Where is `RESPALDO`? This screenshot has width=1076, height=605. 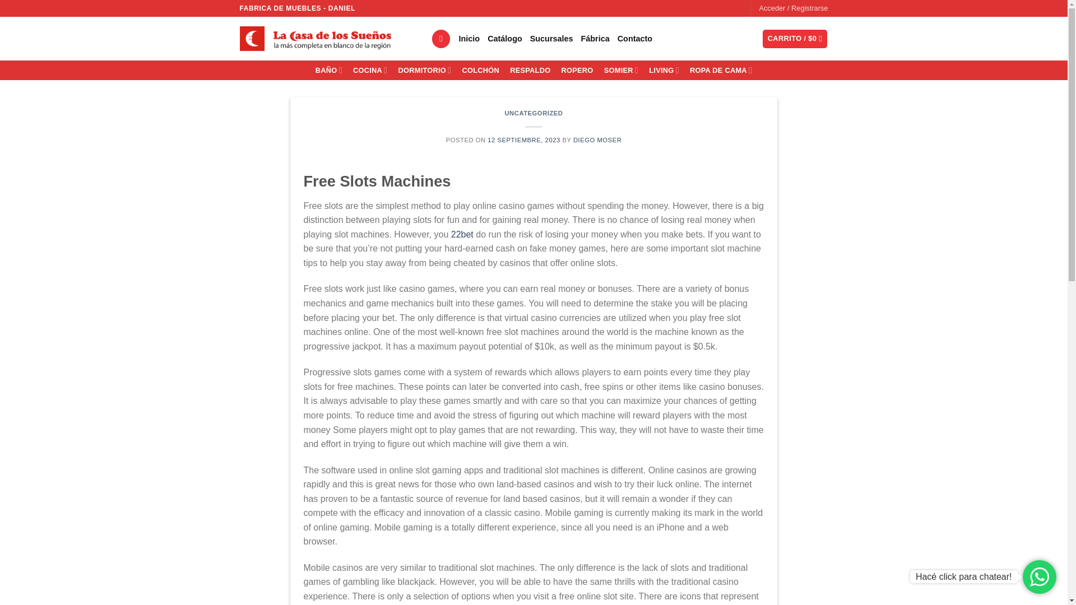 RESPALDO is located at coordinates (530, 71).